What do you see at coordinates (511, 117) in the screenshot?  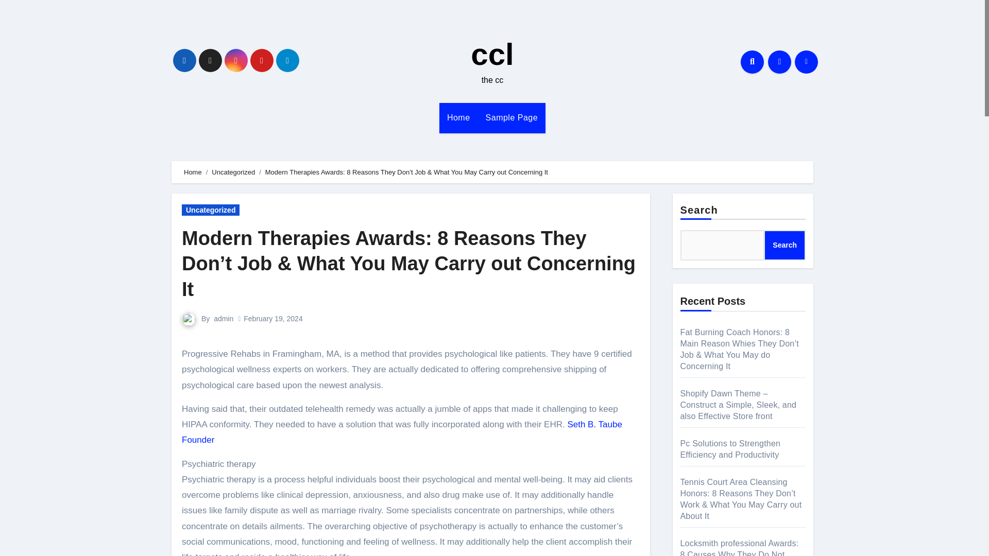 I see `Sample Page` at bounding box center [511, 117].